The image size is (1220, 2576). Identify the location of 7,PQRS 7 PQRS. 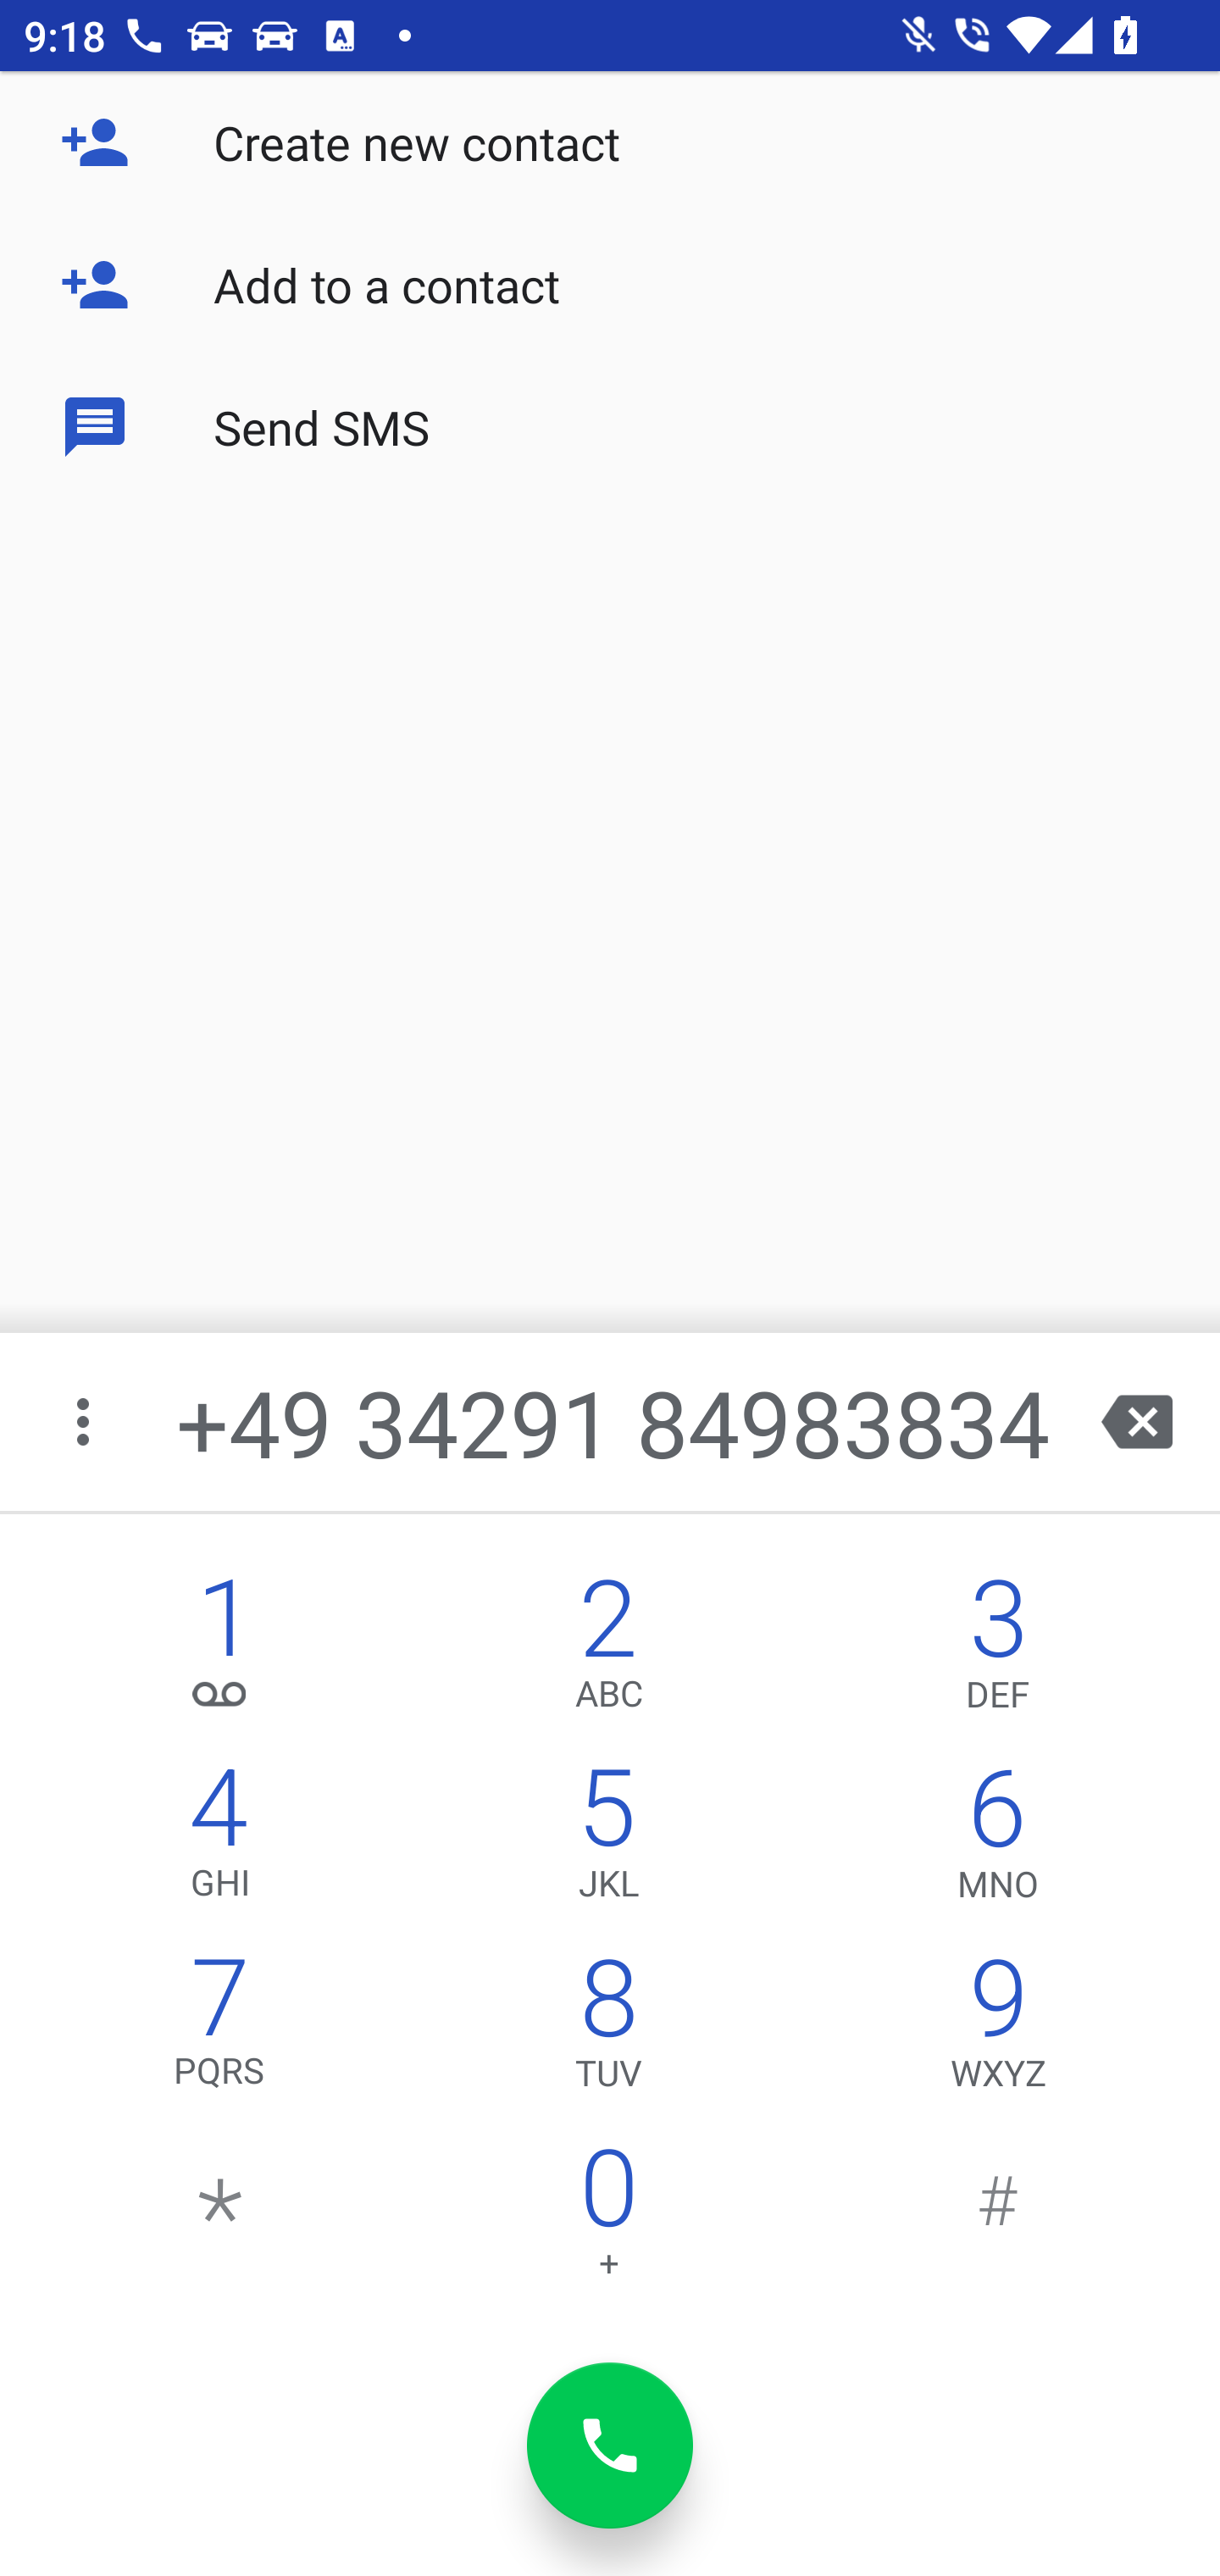
(220, 2030).